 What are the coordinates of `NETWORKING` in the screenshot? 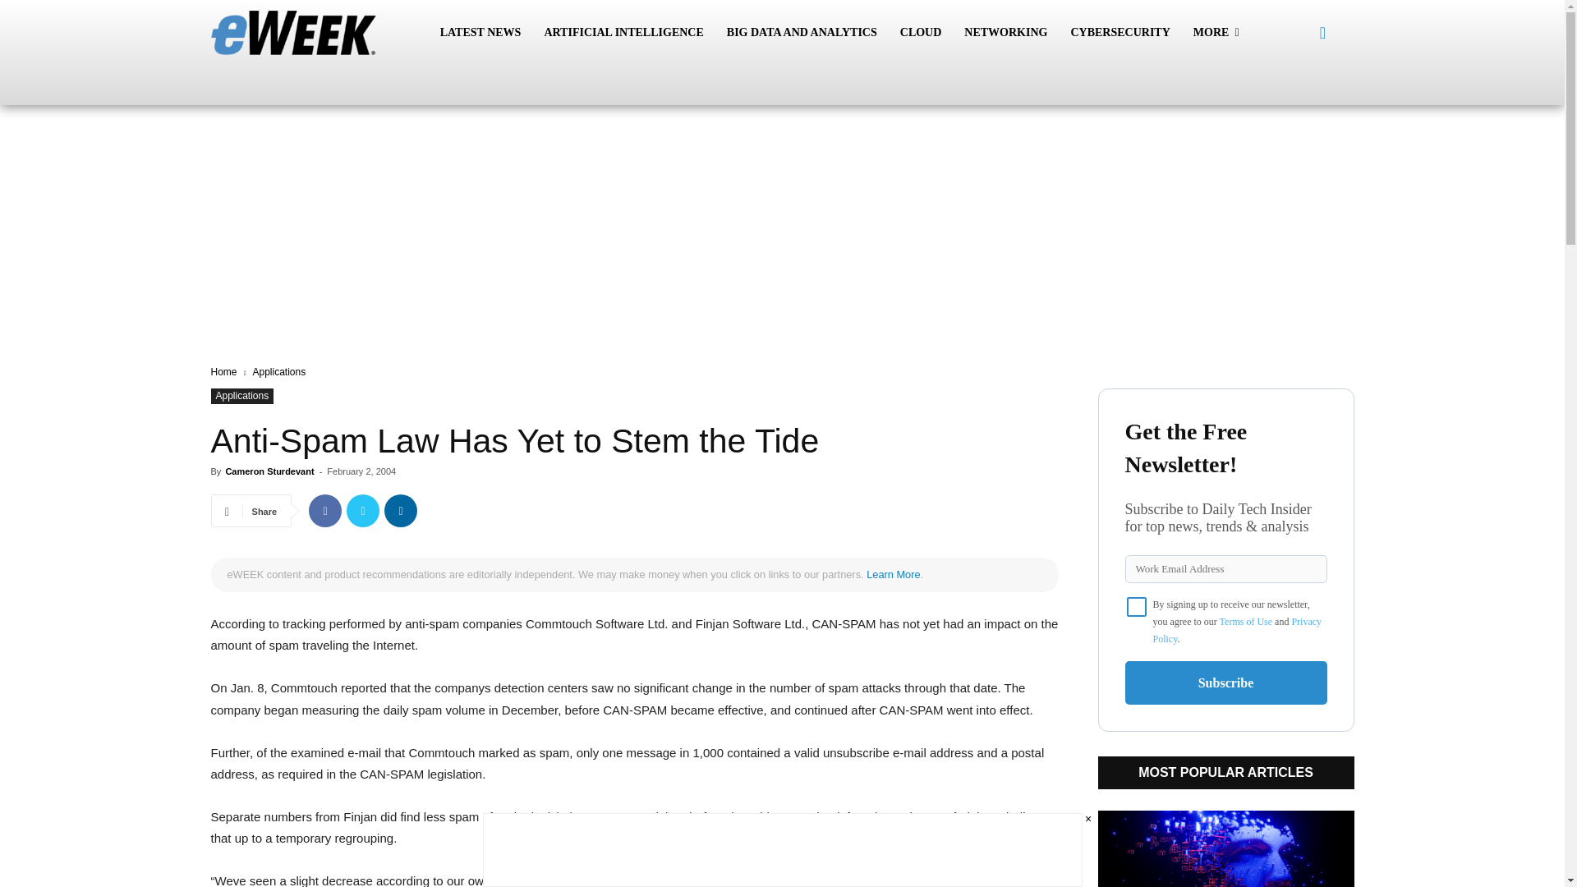 It's located at (1005, 33).